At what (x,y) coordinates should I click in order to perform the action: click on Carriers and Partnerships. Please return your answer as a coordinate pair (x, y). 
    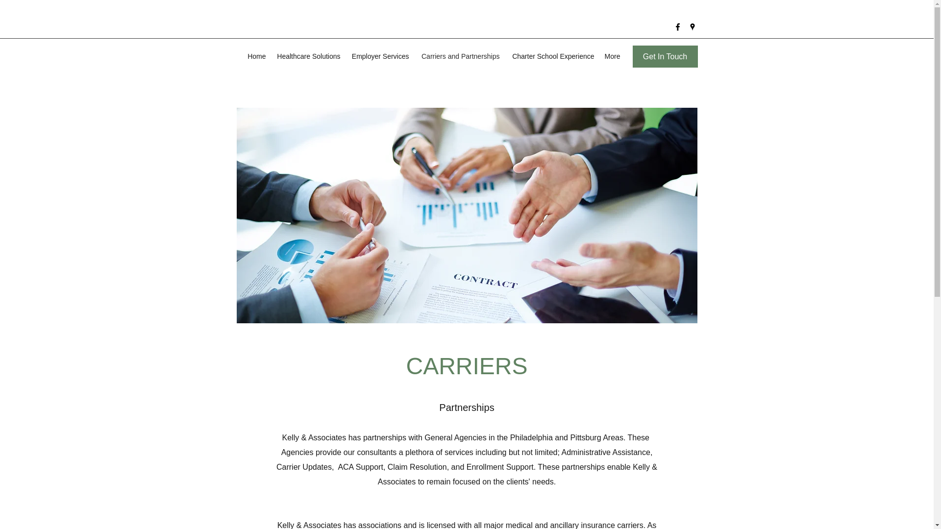
    Looking at the image, I should click on (459, 56).